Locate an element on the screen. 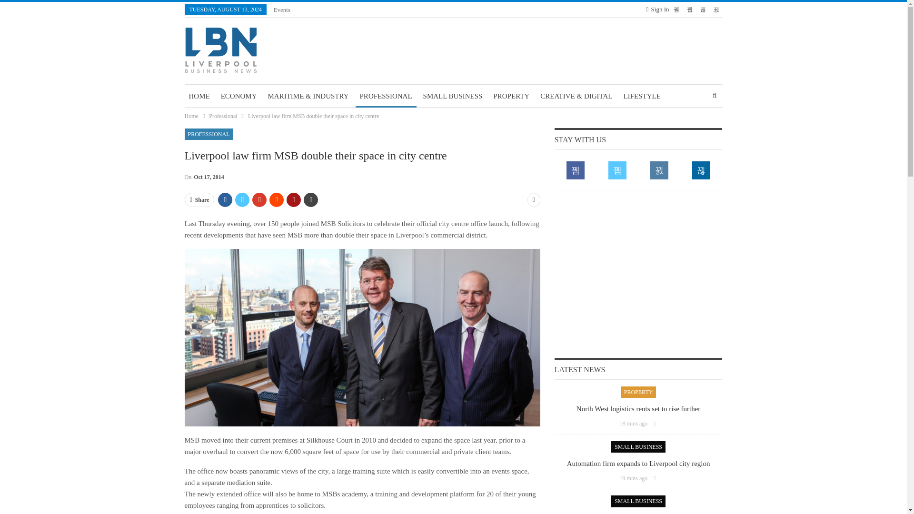  LIFESTYLE is located at coordinates (642, 96).